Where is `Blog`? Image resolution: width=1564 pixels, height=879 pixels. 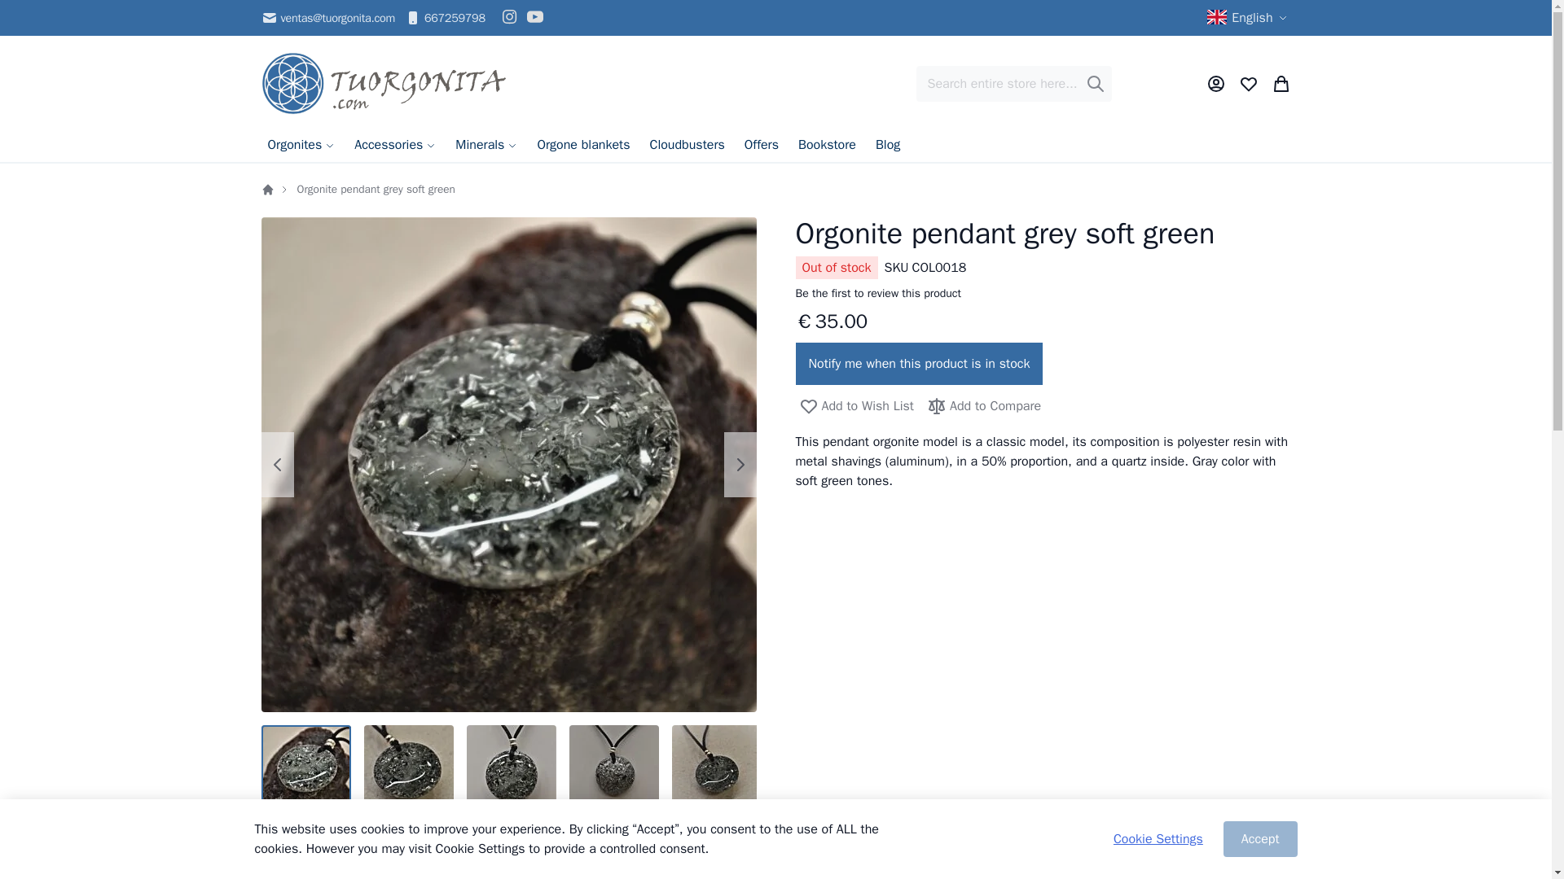
Blog is located at coordinates (888, 145).